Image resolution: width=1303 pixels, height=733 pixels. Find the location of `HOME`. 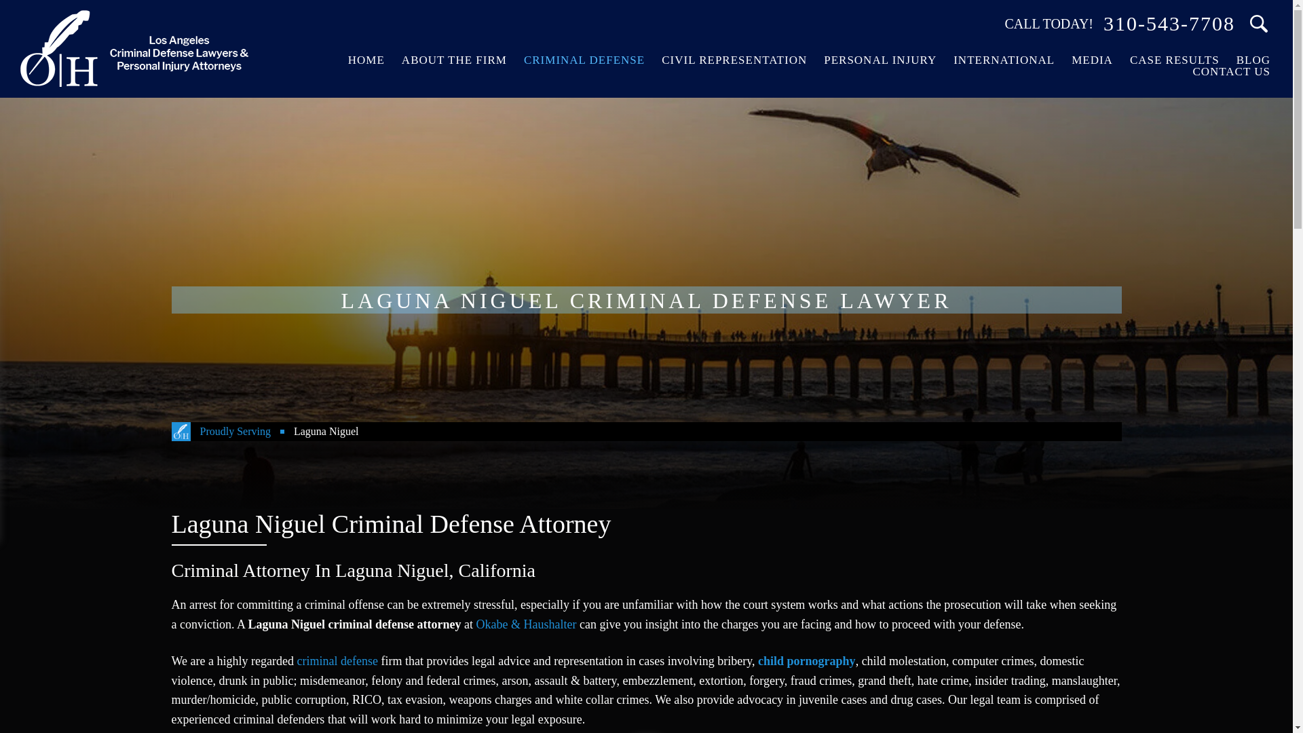

HOME is located at coordinates (366, 60).